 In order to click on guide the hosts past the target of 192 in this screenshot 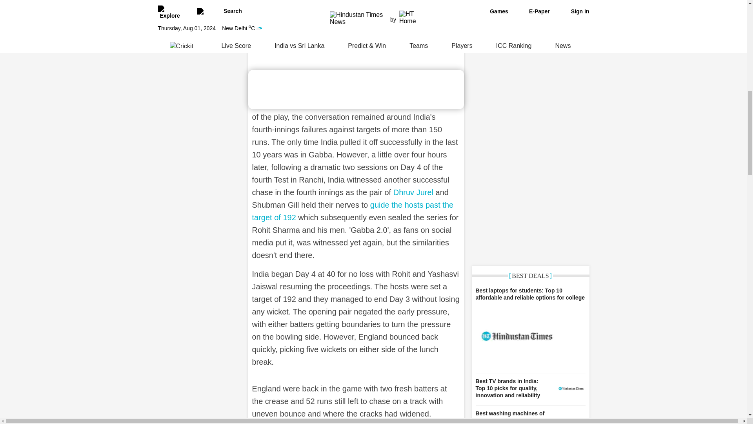, I will do `click(352, 211)`.